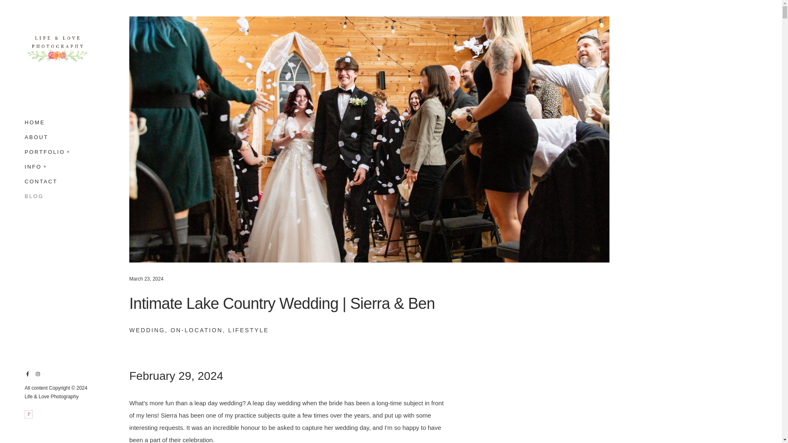 Image resolution: width=788 pixels, height=443 pixels. What do you see at coordinates (36, 137) in the screenshot?
I see `ABOUT` at bounding box center [36, 137].